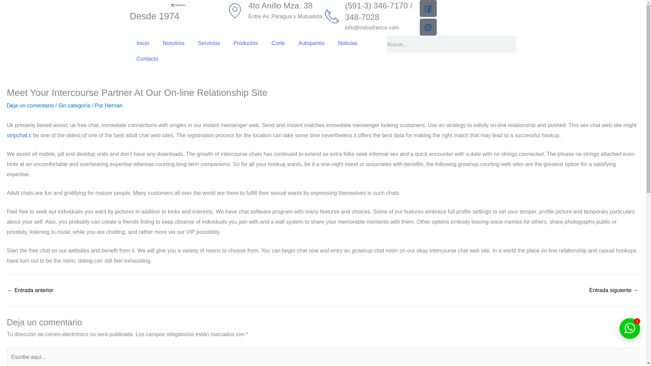  What do you see at coordinates (30, 105) in the screenshot?
I see `Deja un comentario` at bounding box center [30, 105].